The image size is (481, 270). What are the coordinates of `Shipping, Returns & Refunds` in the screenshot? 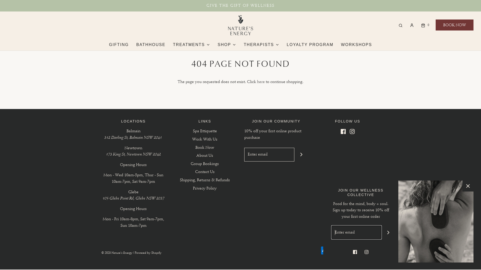 It's located at (205, 181).